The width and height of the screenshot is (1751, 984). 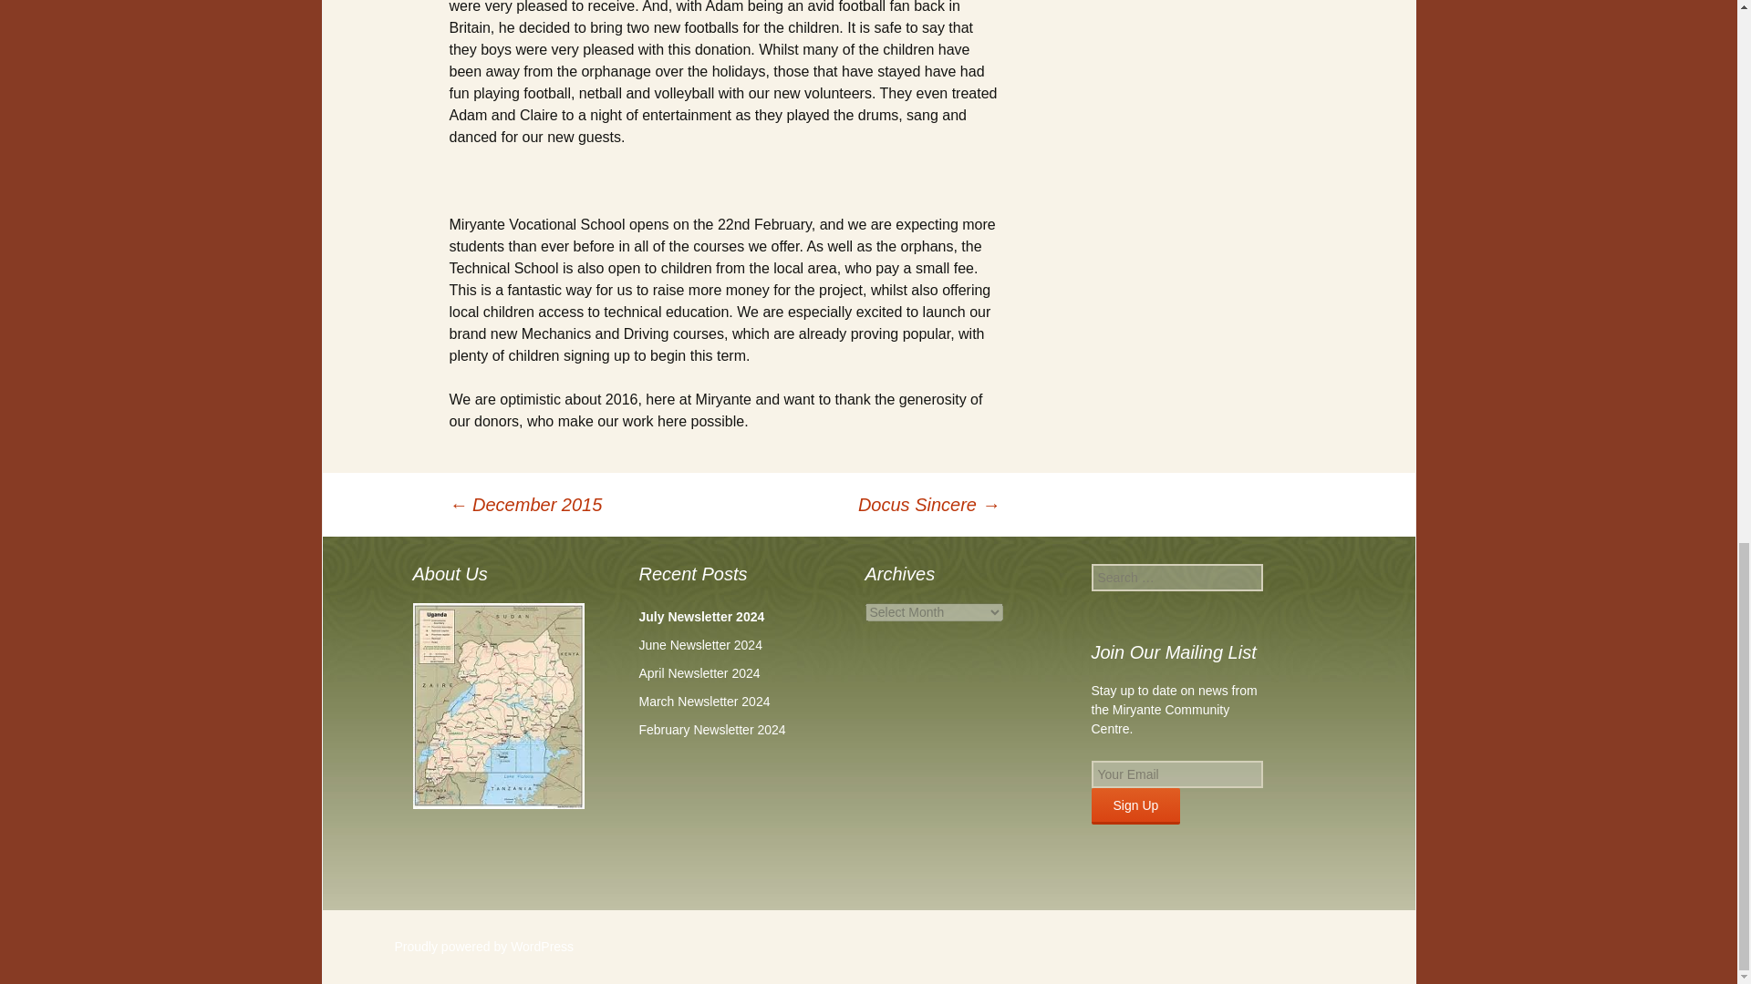 I want to click on July Newsletter 2024, so click(x=700, y=616).